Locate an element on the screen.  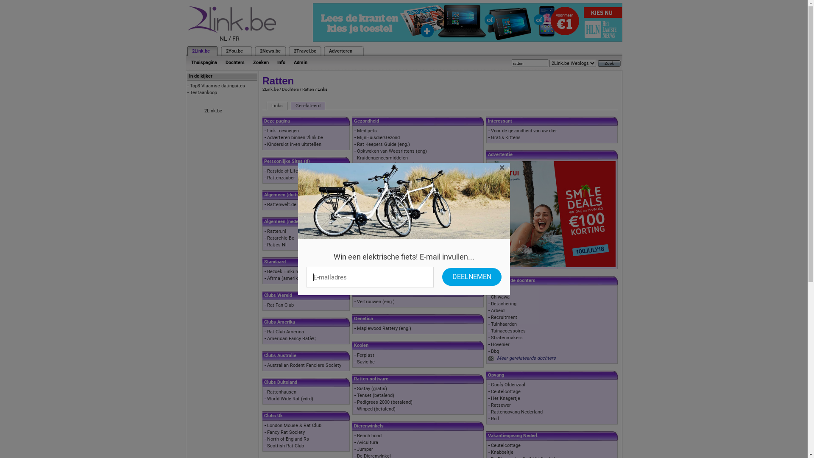
Tenset (betalend) is located at coordinates (376, 395).